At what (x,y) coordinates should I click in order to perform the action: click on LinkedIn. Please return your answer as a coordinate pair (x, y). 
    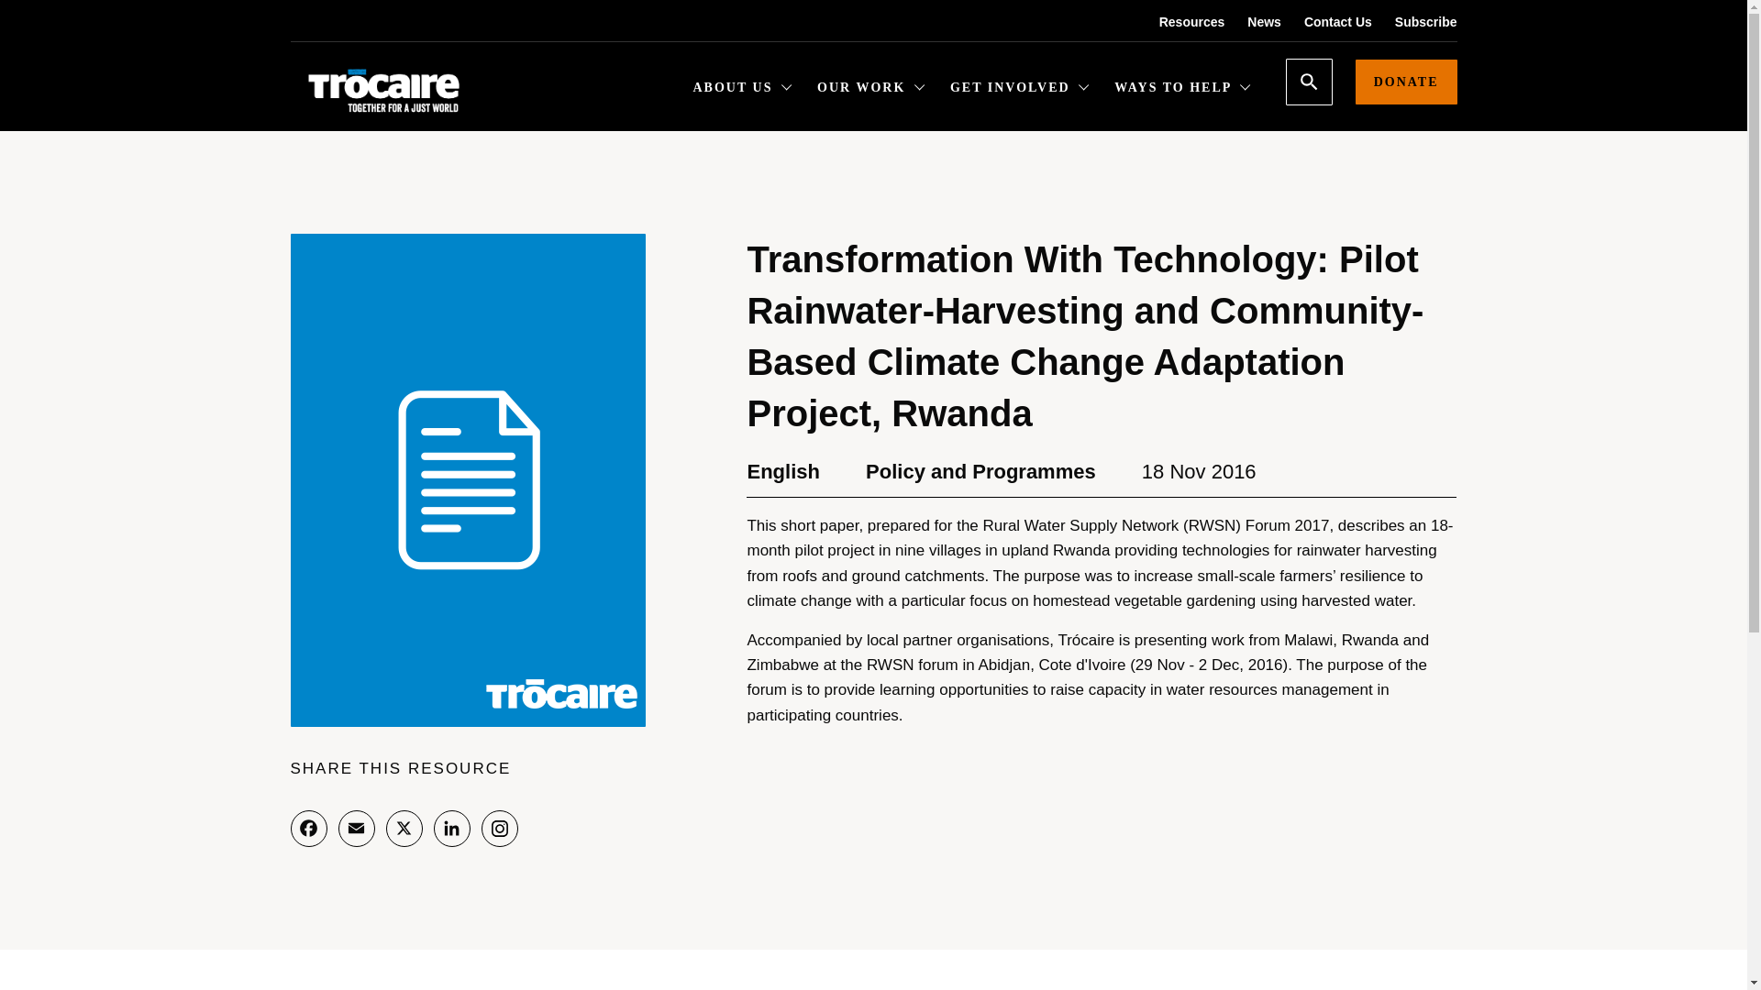
    Looking at the image, I should click on (451, 829).